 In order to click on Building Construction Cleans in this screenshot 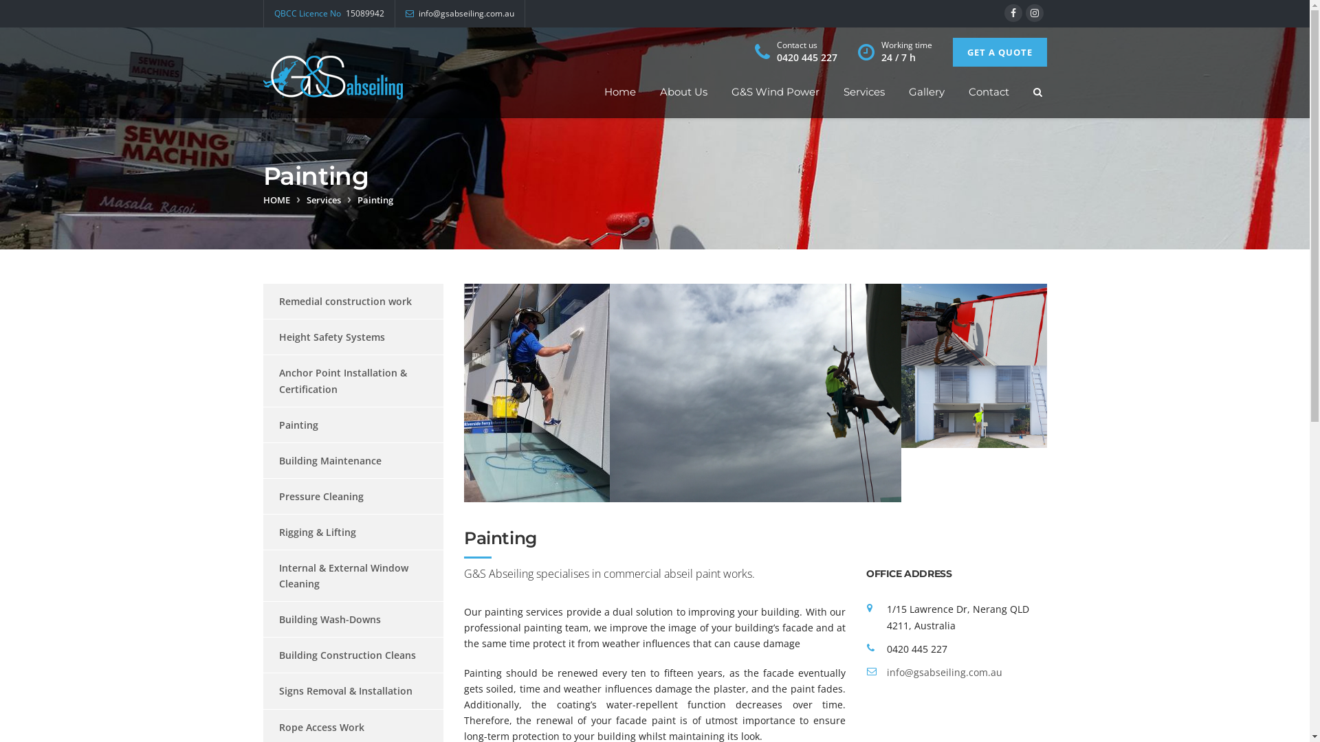, I will do `click(339, 655)`.